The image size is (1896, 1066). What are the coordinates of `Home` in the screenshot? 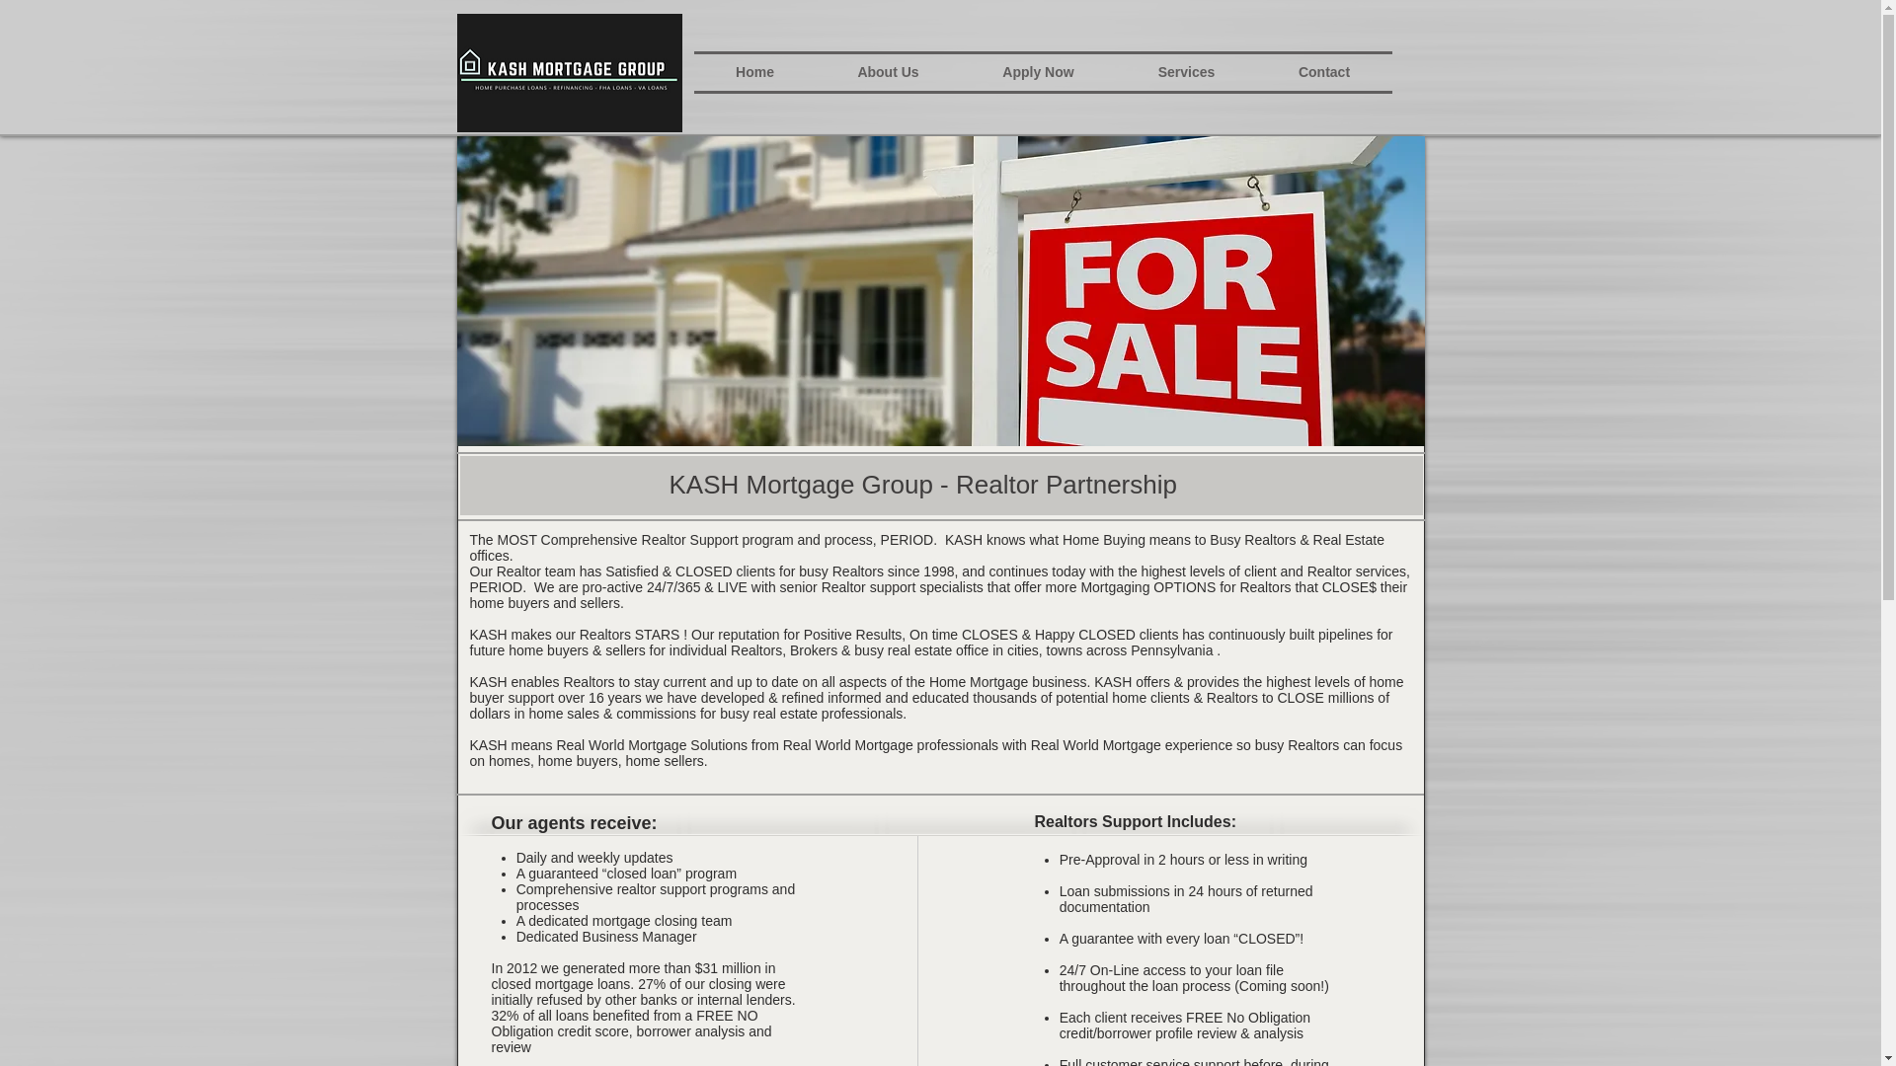 It's located at (754, 72).